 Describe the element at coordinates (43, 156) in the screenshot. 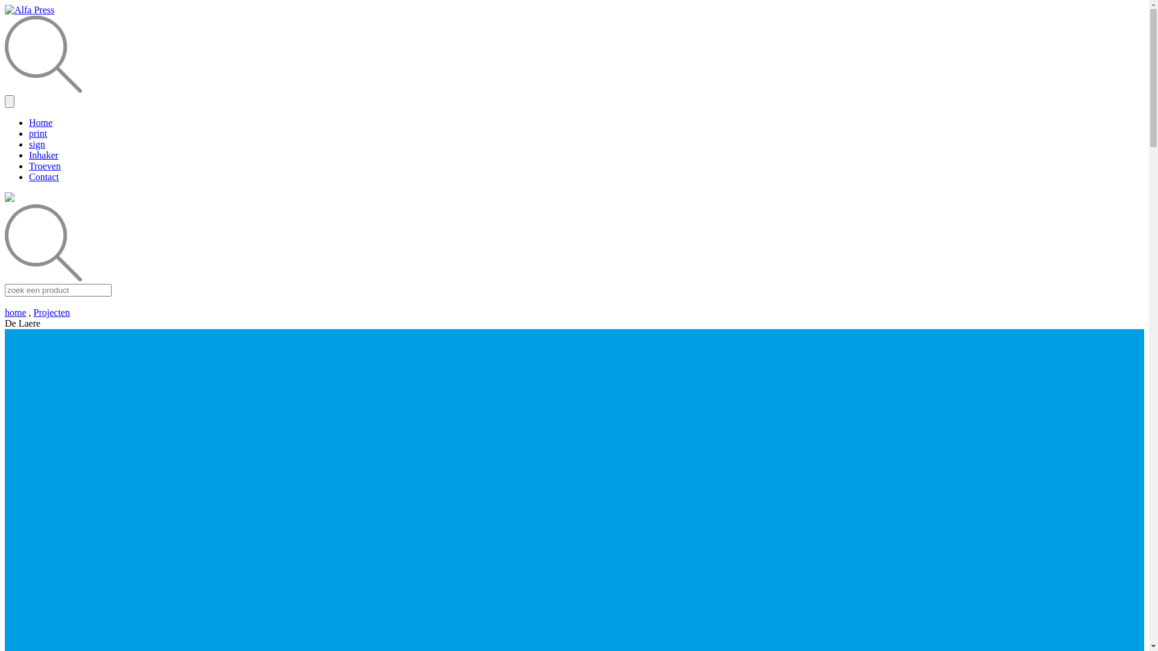

I see `Inhaker` at that location.